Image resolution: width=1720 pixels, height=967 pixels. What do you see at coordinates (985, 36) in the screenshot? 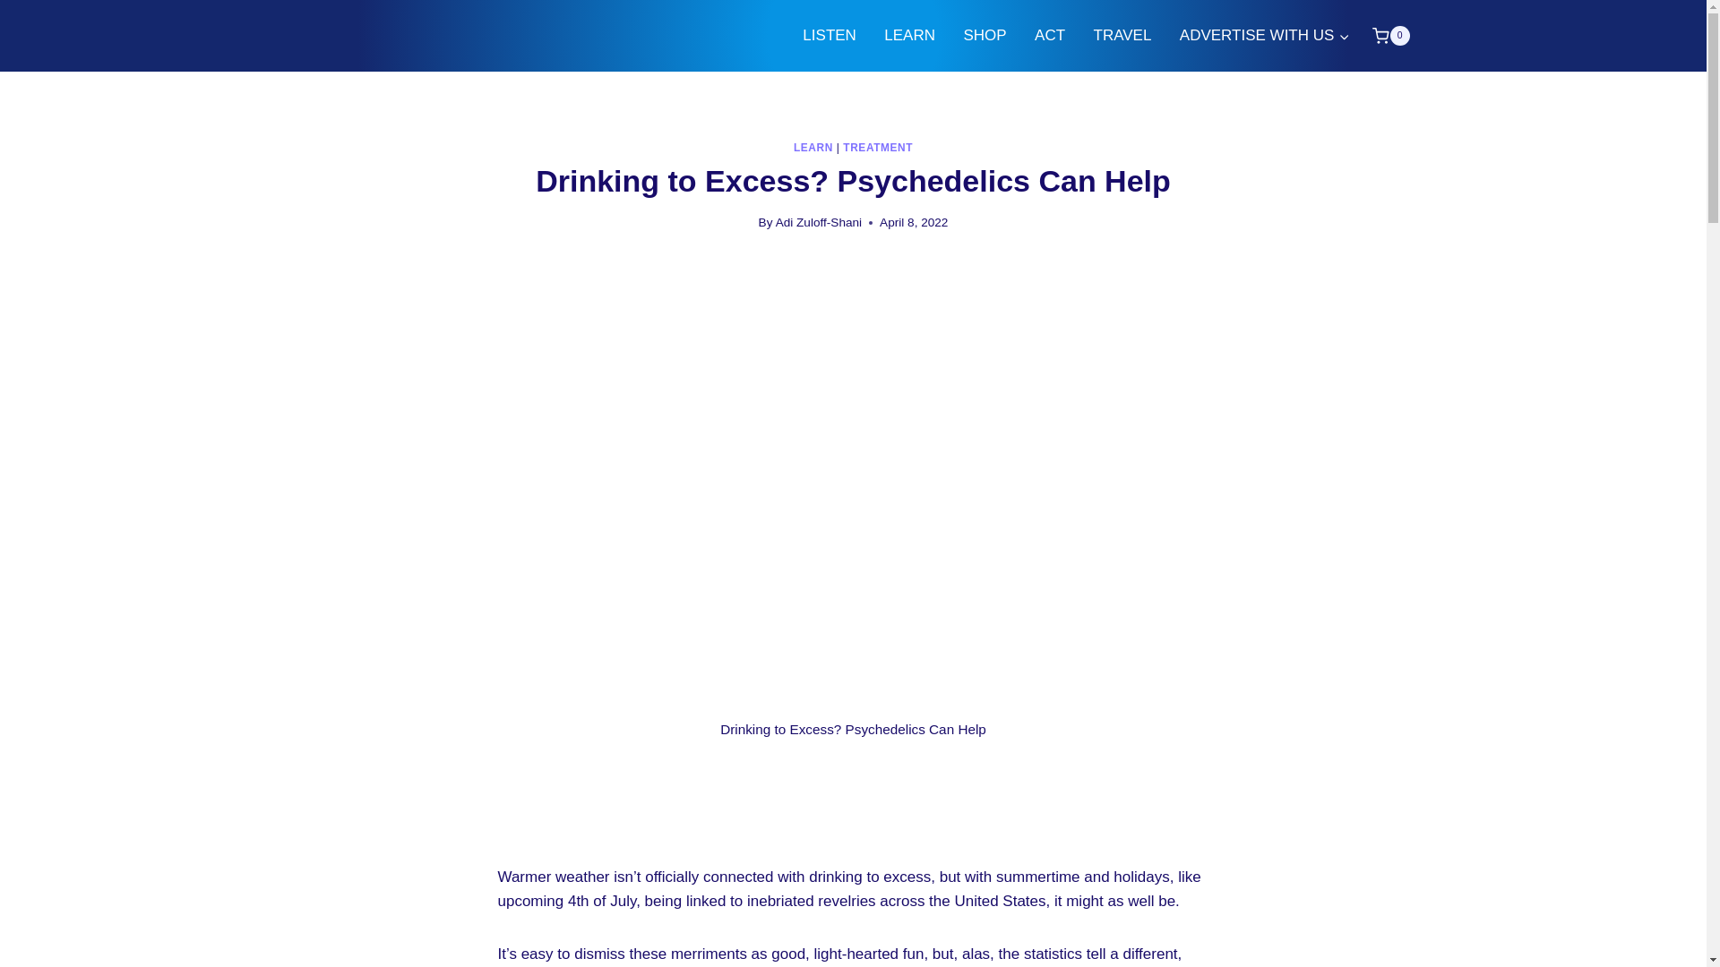
I see `SHOP` at bounding box center [985, 36].